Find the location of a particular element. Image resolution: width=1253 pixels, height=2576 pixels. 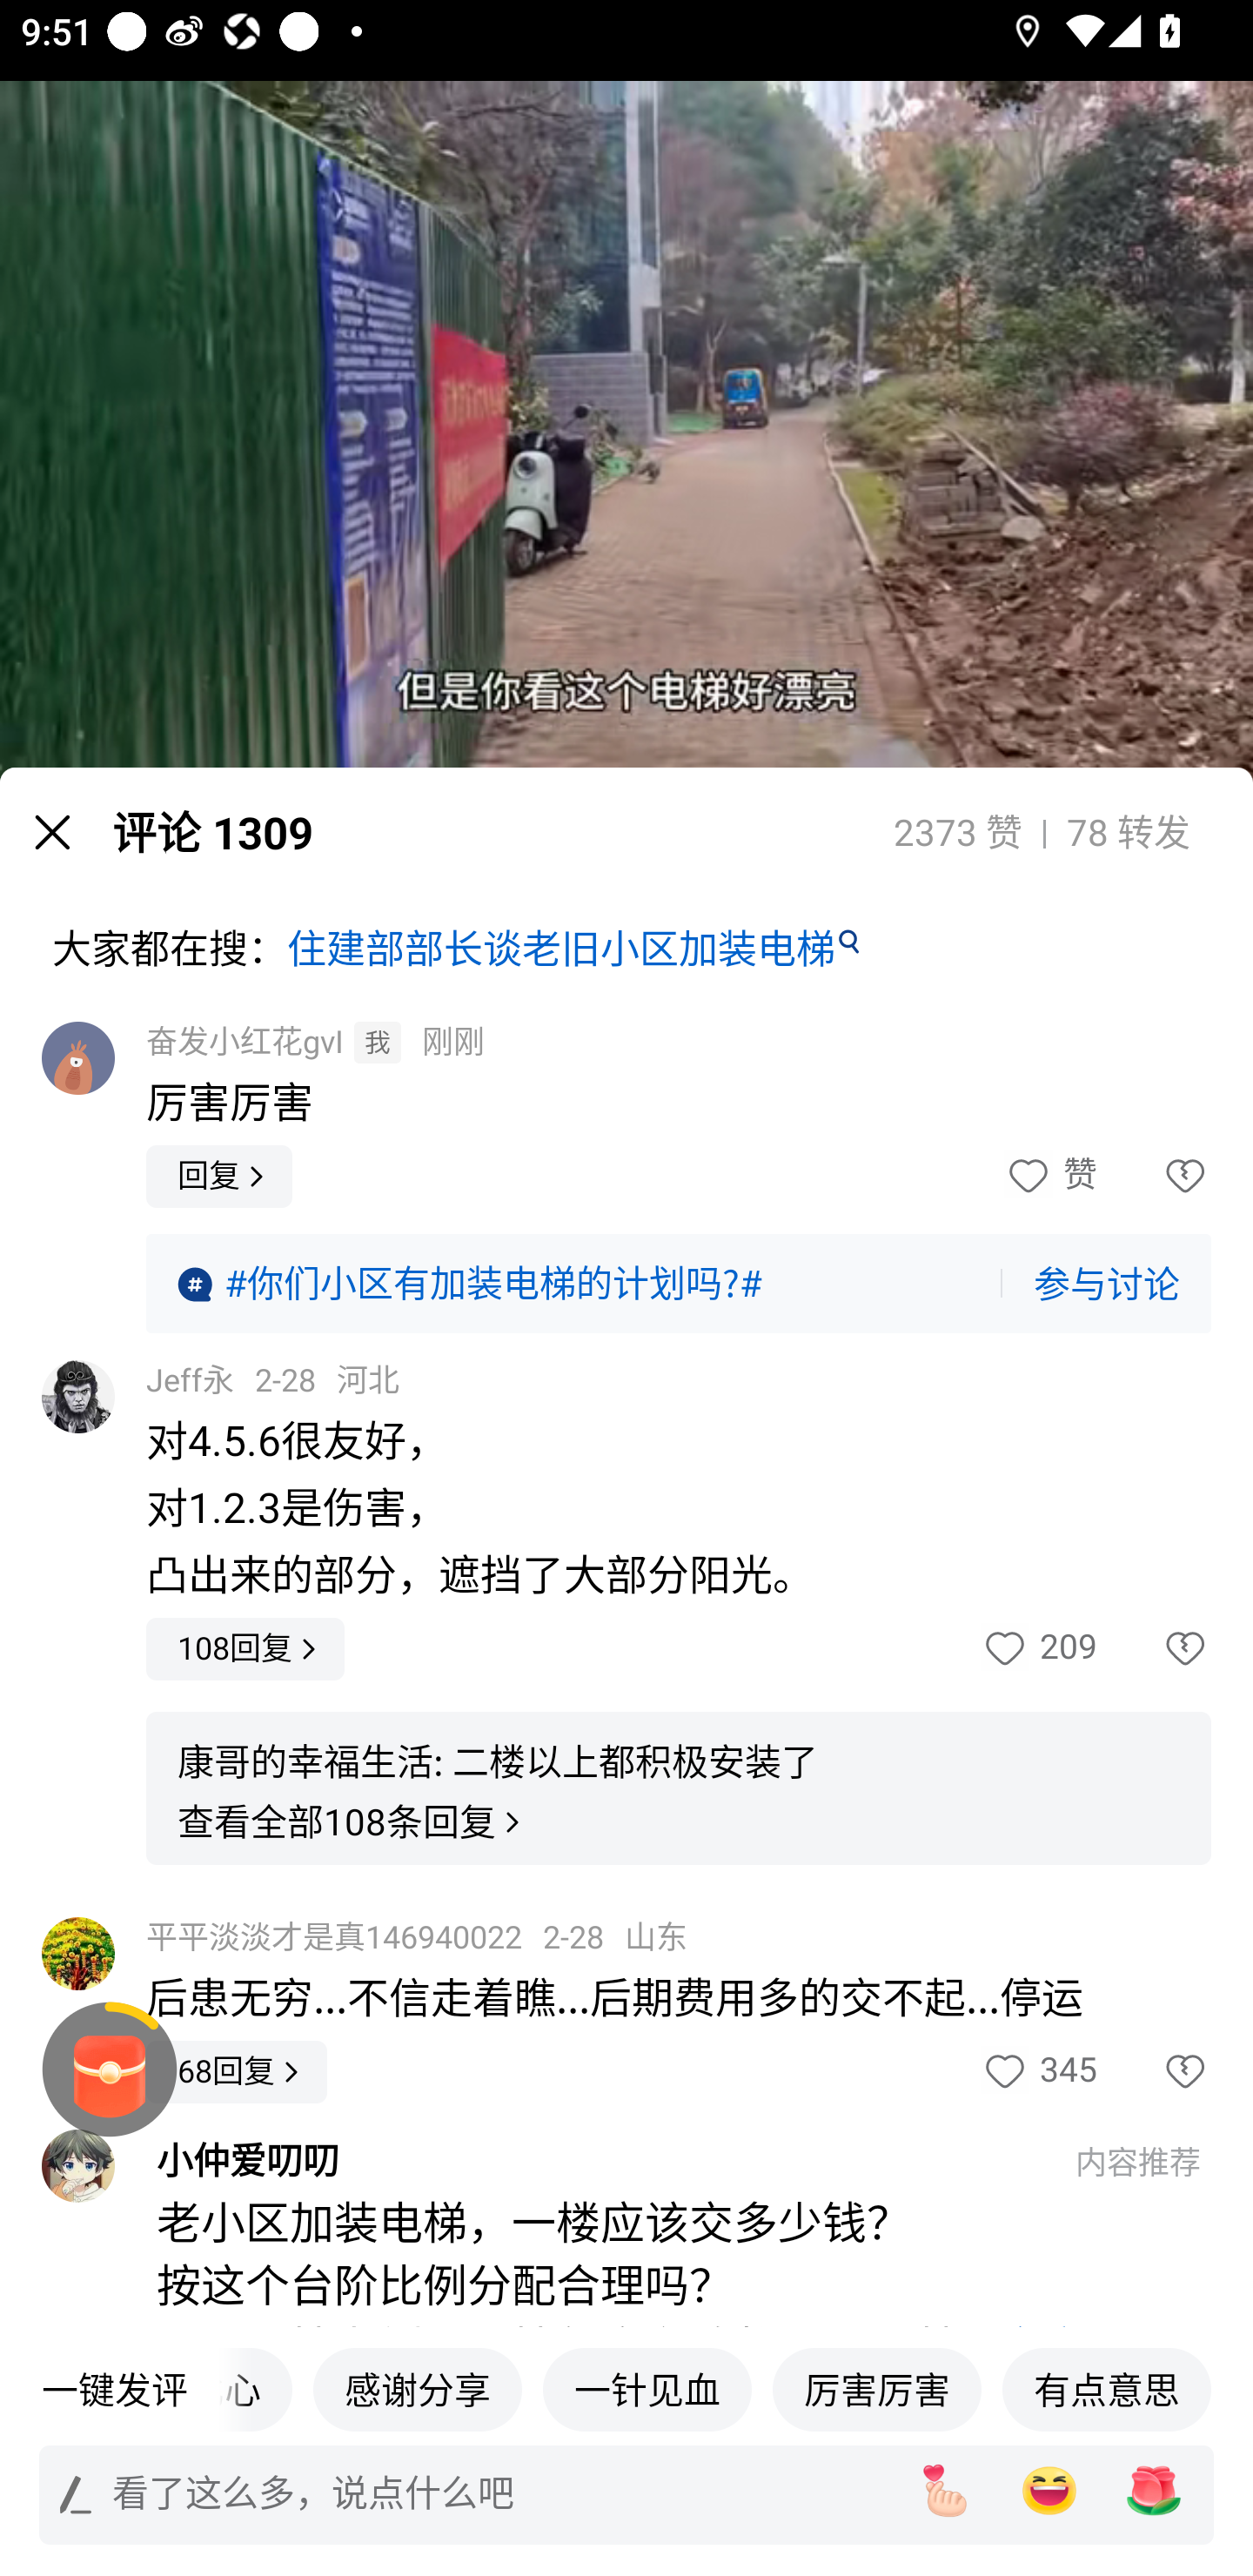

阅读赚金币 is located at coordinates (110, 2070).